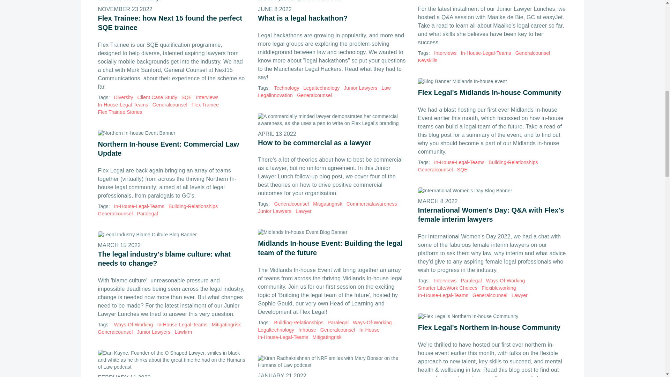 The width and height of the screenshot is (670, 377). I want to click on Next 15 logo, so click(172, 1).